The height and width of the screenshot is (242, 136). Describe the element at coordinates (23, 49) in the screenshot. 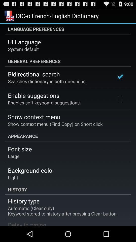

I see `turn on the app below ui language` at that location.